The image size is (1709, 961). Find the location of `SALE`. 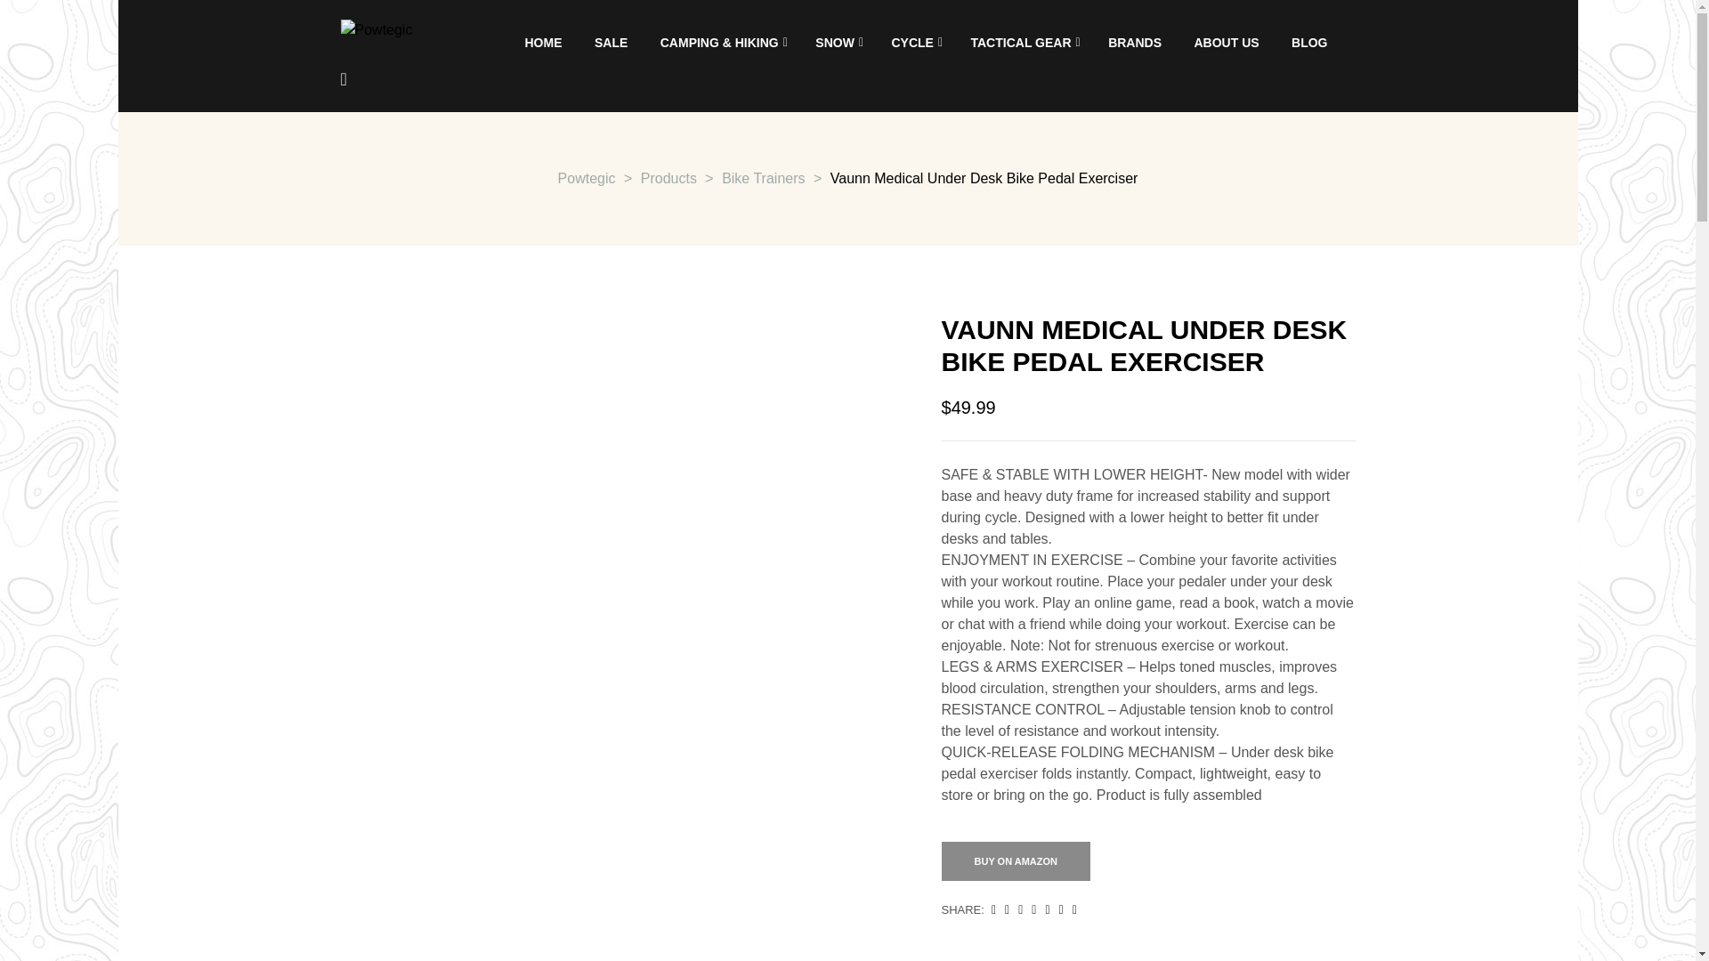

SALE is located at coordinates (611, 43).